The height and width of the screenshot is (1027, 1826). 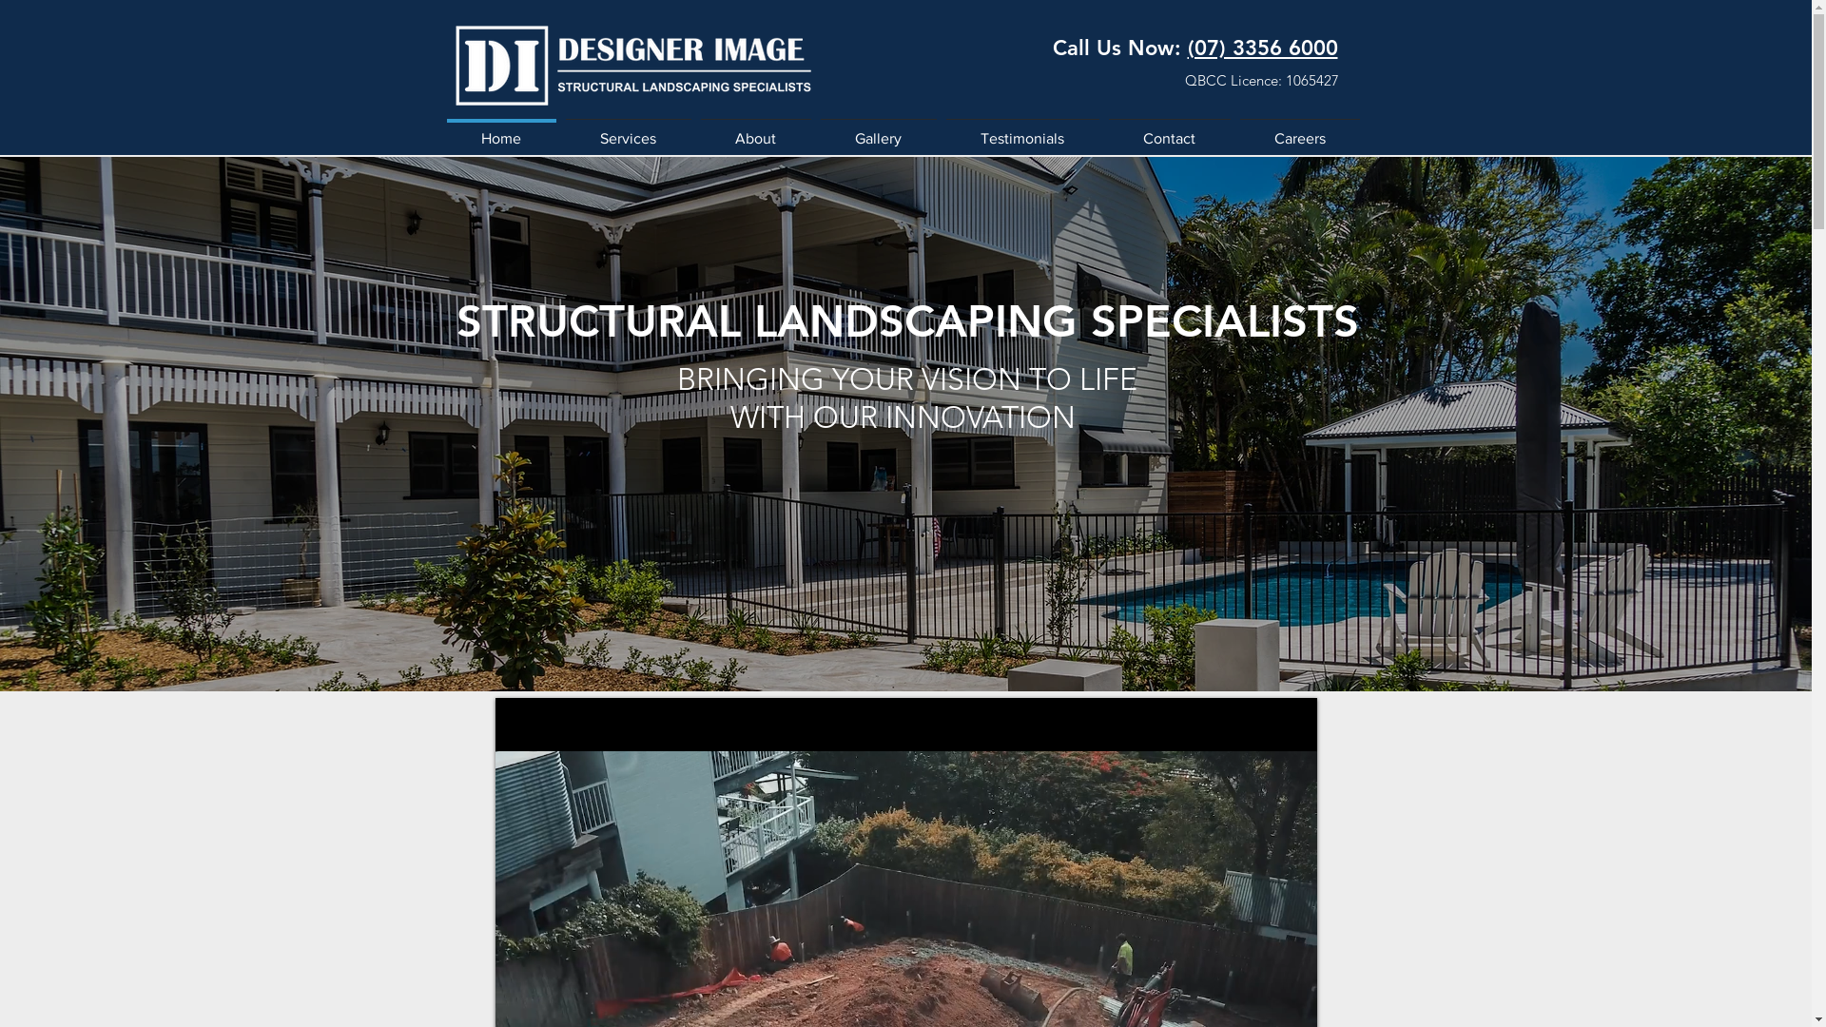 I want to click on Gallery, so click(x=879, y=129).